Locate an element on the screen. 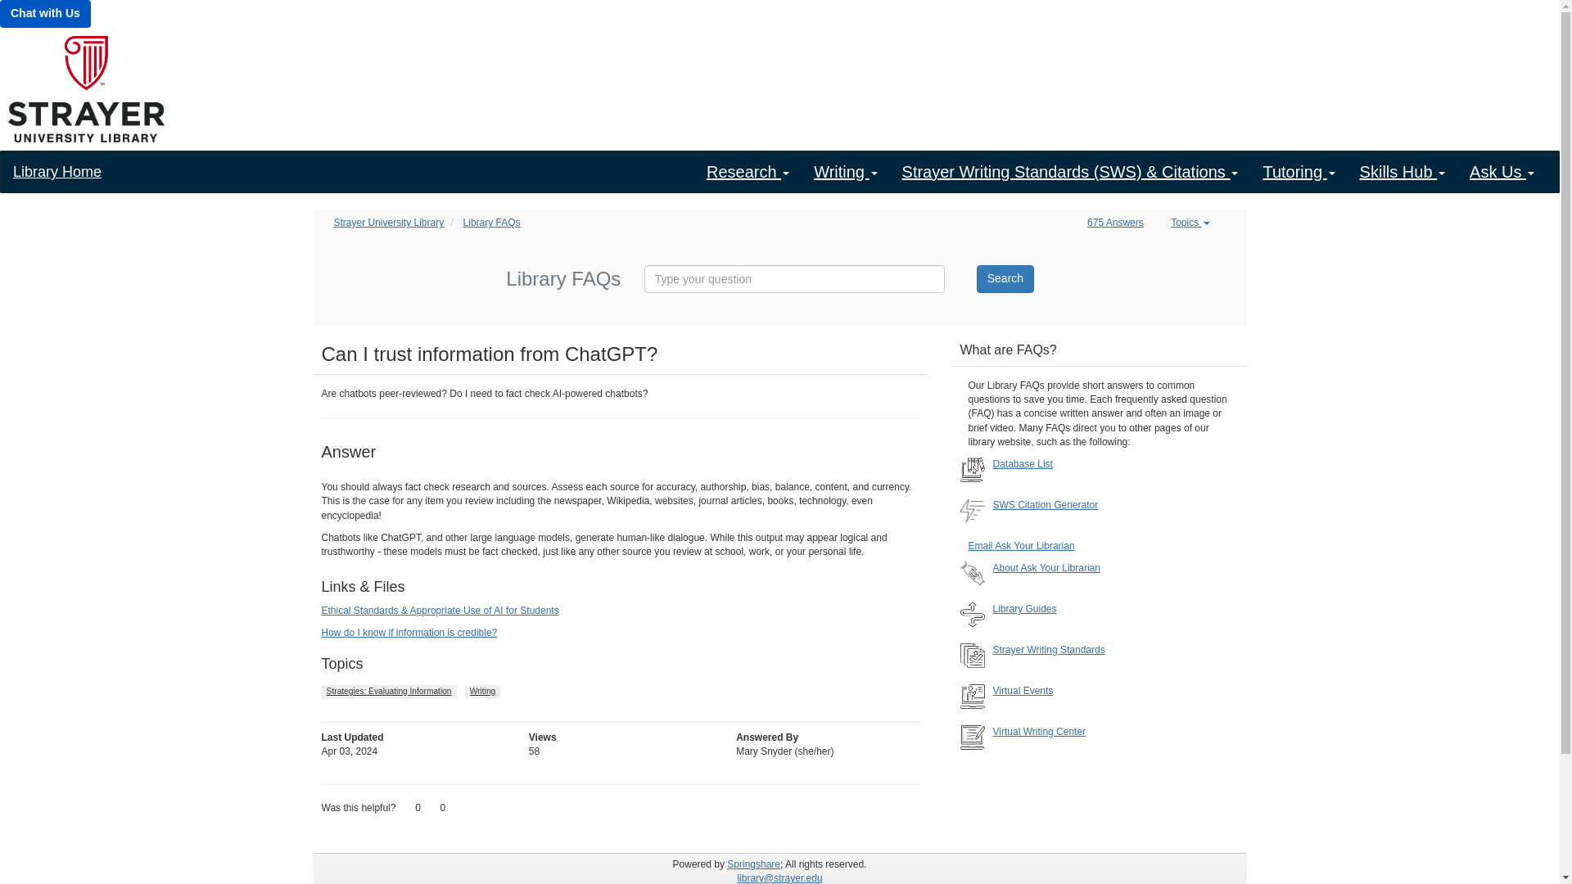 The height and width of the screenshot is (884, 1572). Library Home is located at coordinates (57, 172).